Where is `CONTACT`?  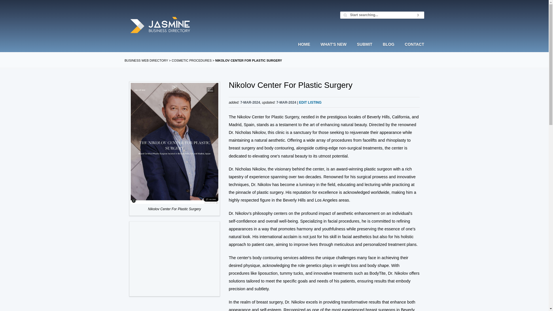 CONTACT is located at coordinates (412, 50).